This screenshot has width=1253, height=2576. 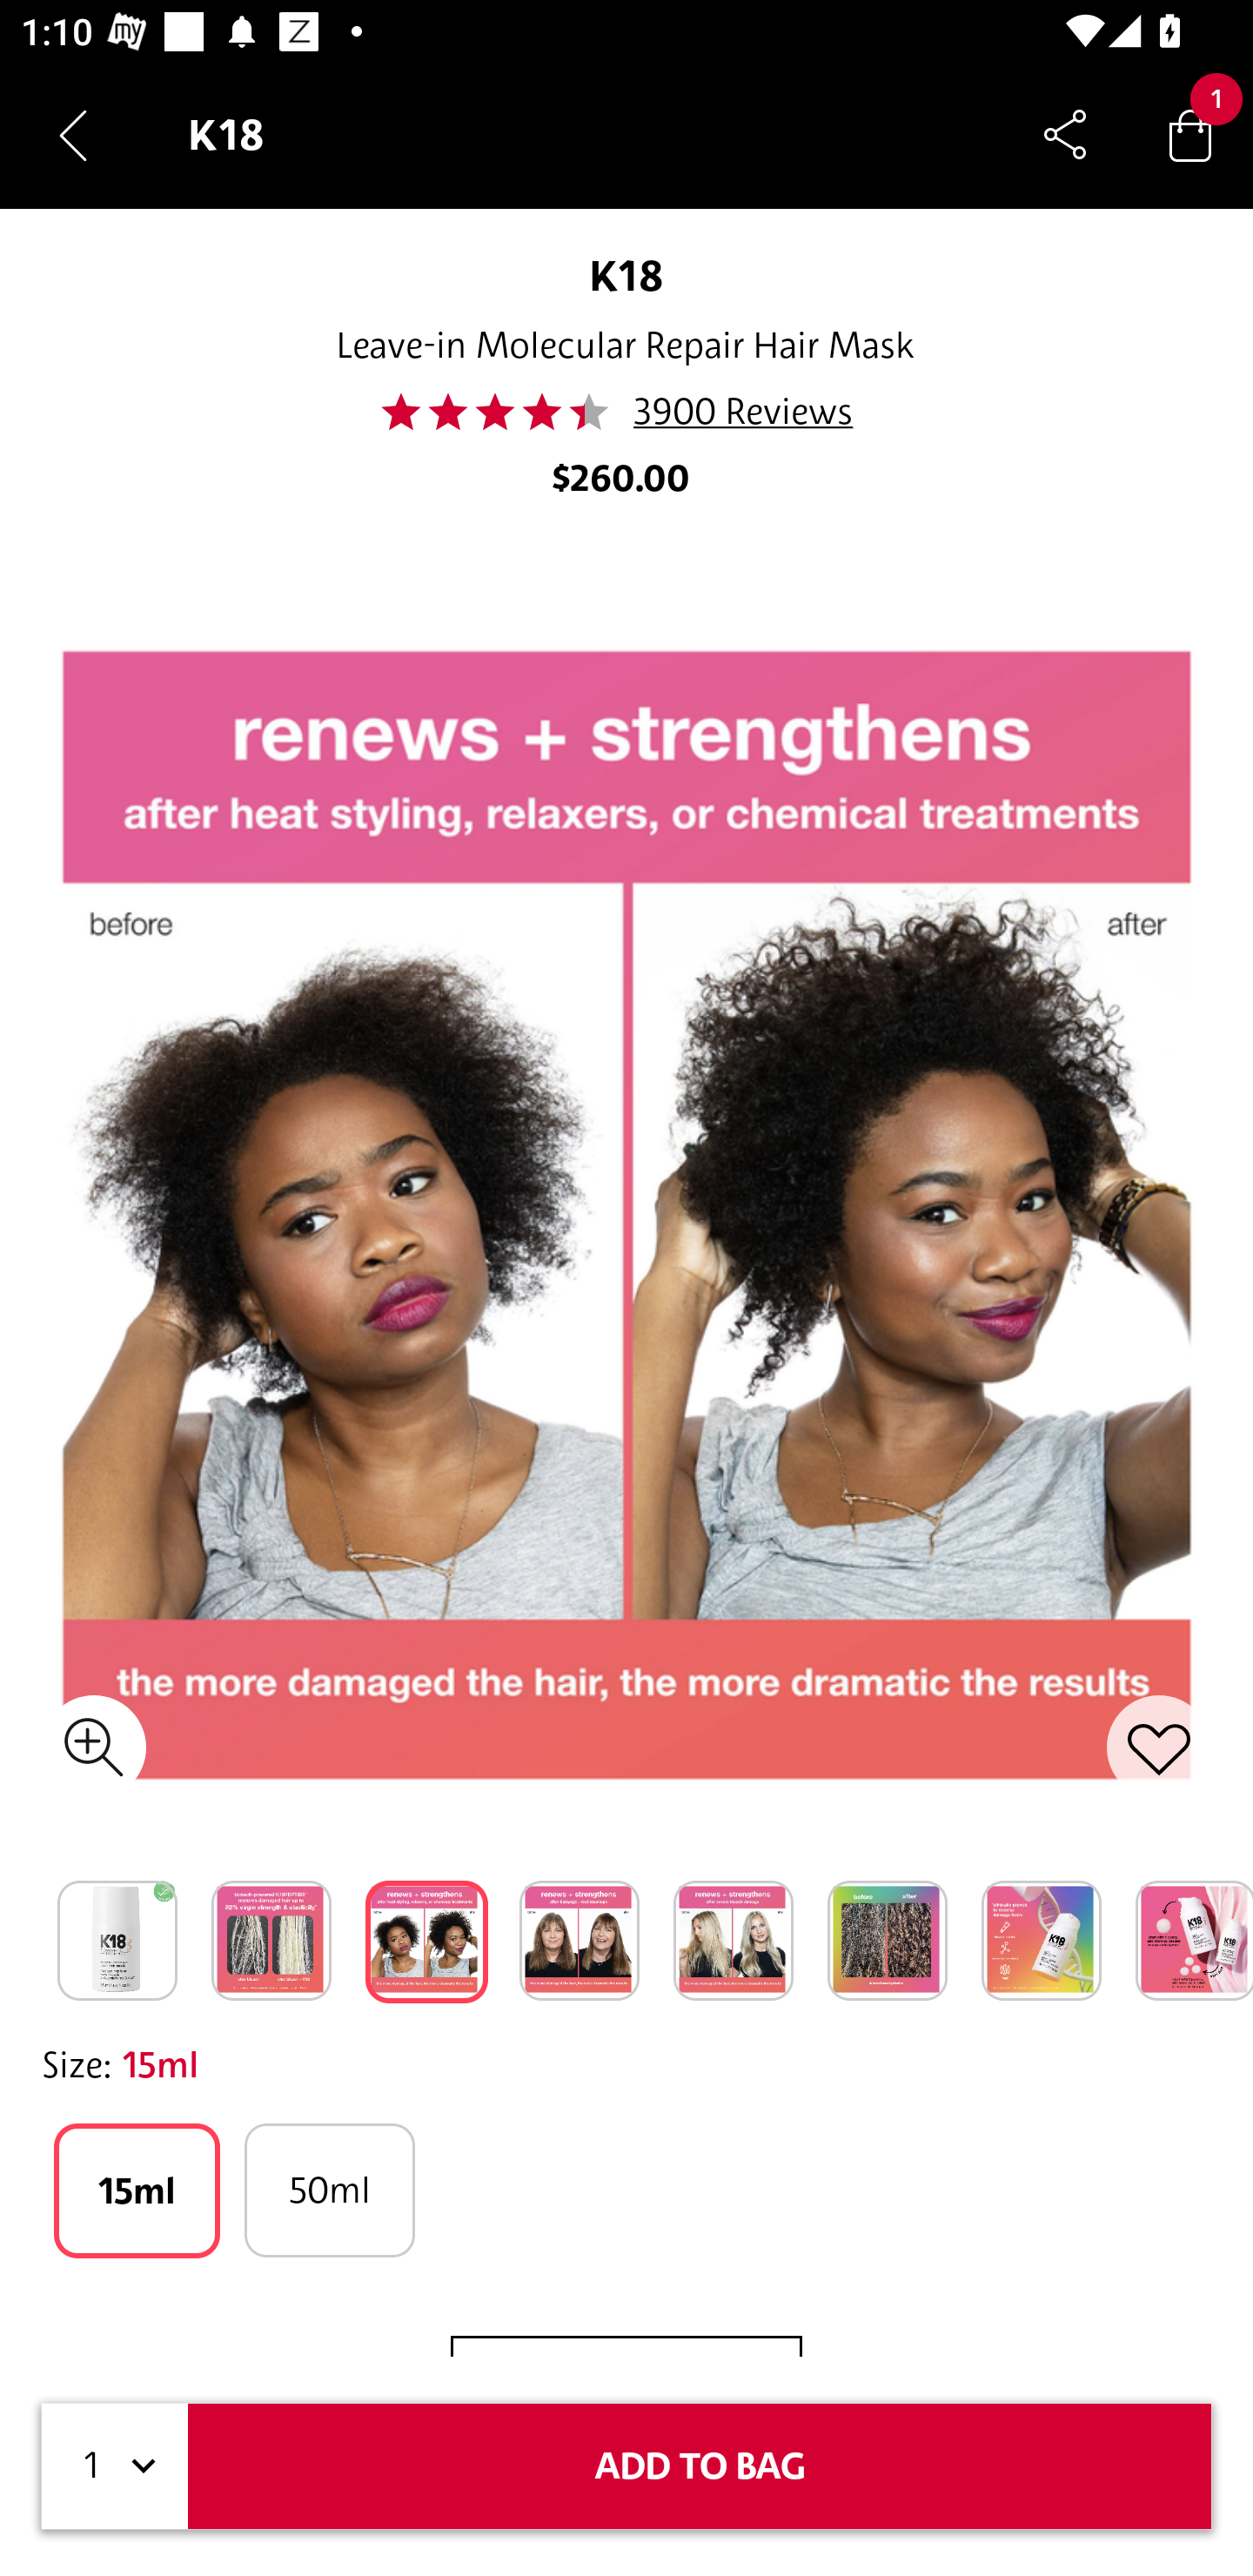 I want to click on ADD TO BAG, so click(x=700, y=2466).